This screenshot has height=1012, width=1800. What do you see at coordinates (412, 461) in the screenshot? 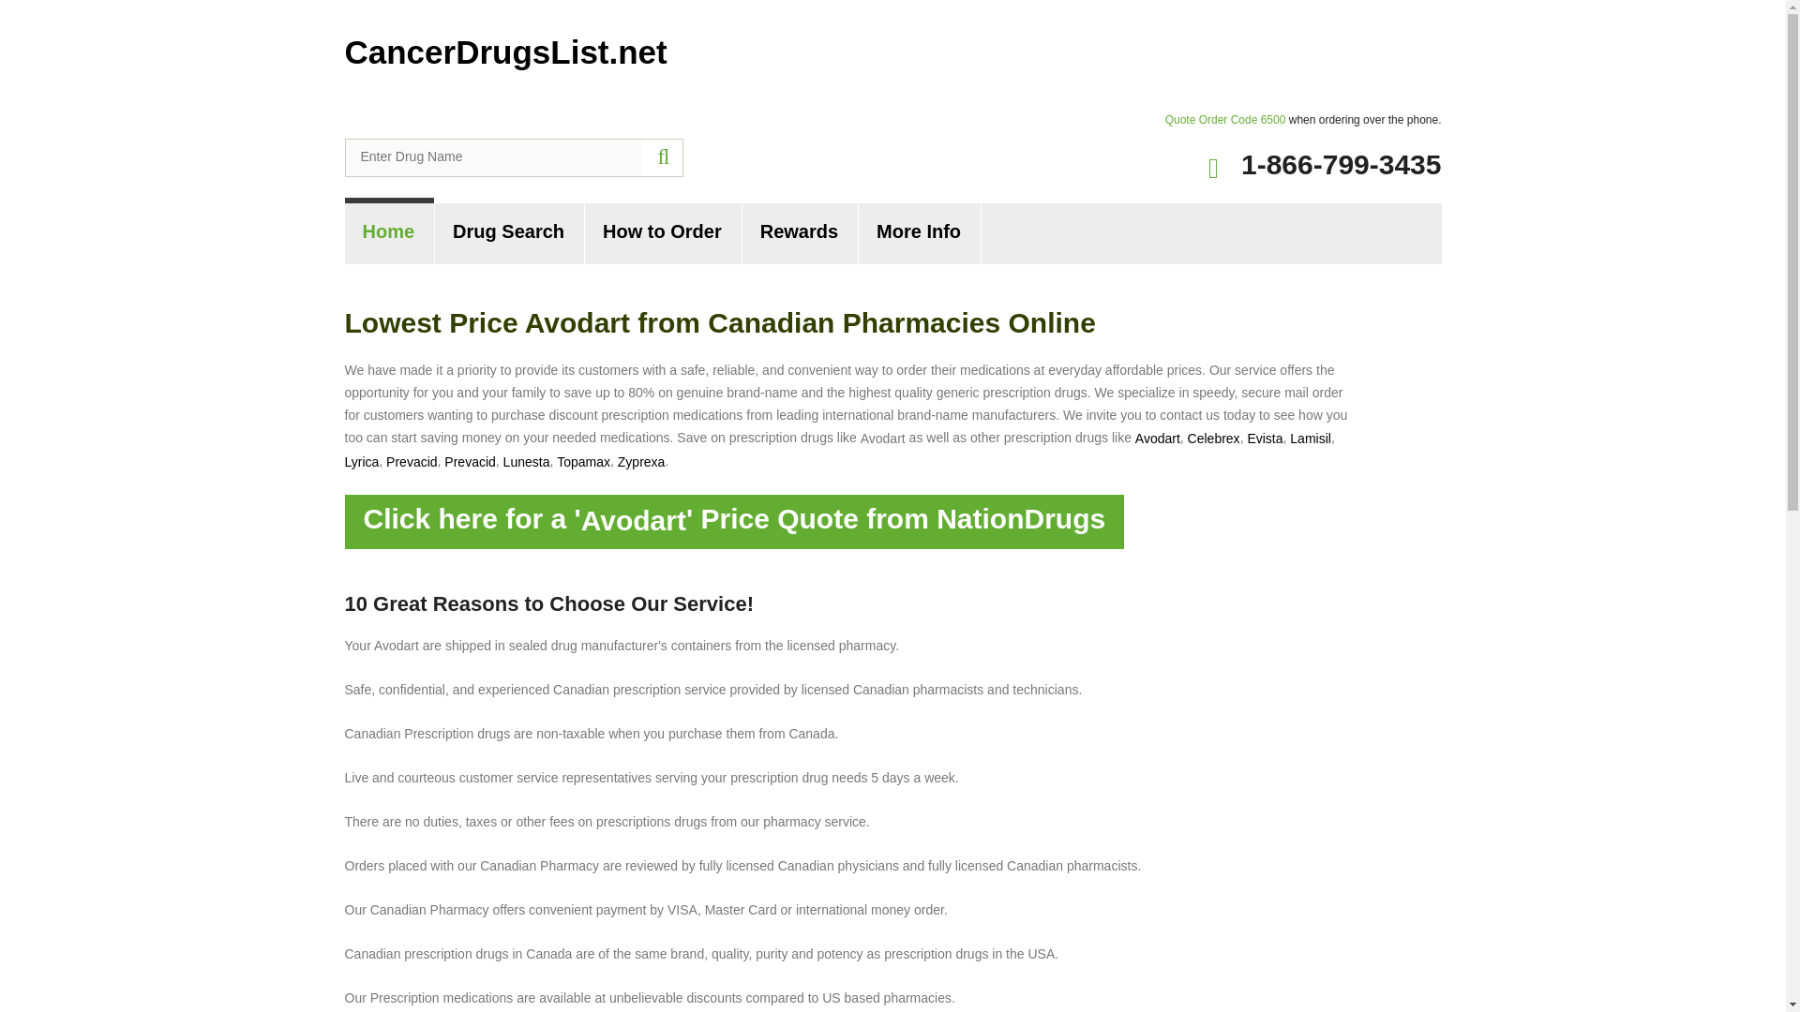
I see `Prevacid` at bounding box center [412, 461].